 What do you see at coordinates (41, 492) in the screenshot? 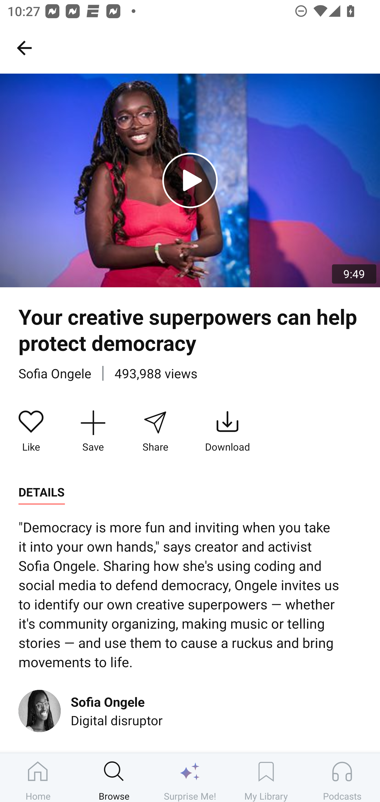
I see `DETAILS` at bounding box center [41, 492].